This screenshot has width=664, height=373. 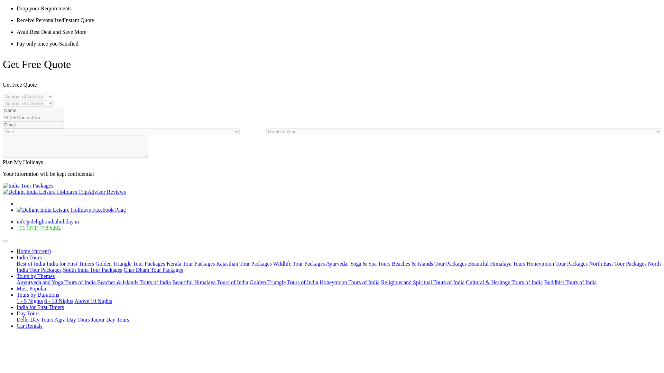 I want to click on Honeymoon Tour Packages, so click(x=557, y=264).